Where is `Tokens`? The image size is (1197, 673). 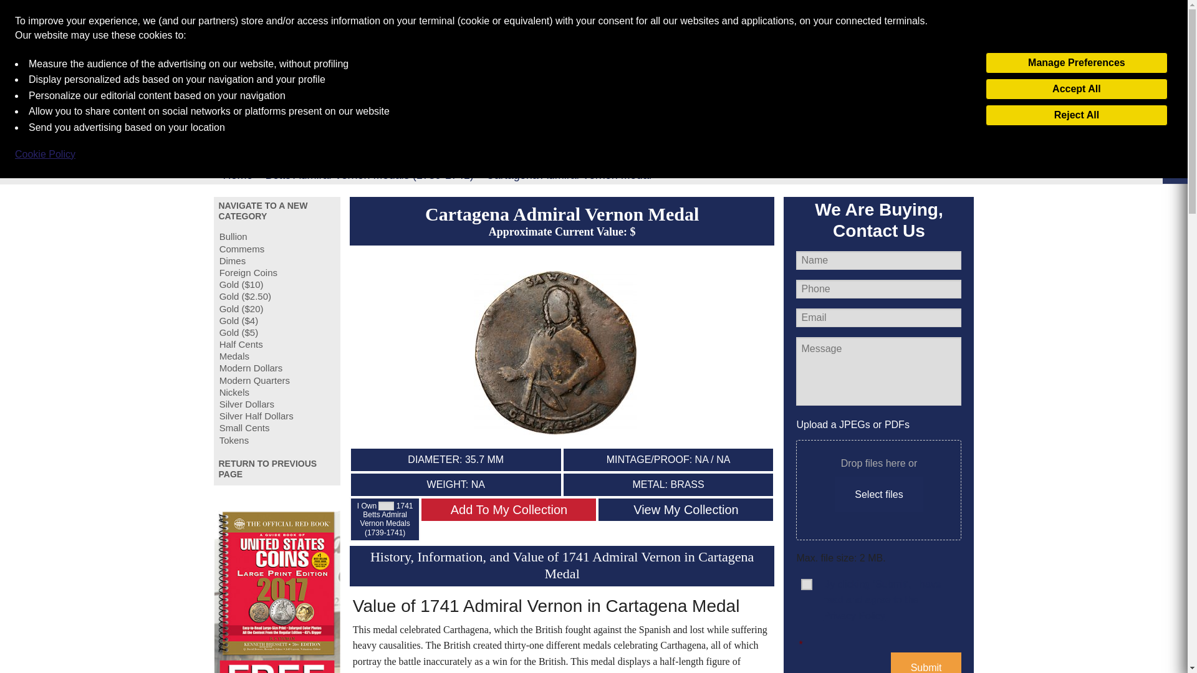
Tokens is located at coordinates (277, 440).